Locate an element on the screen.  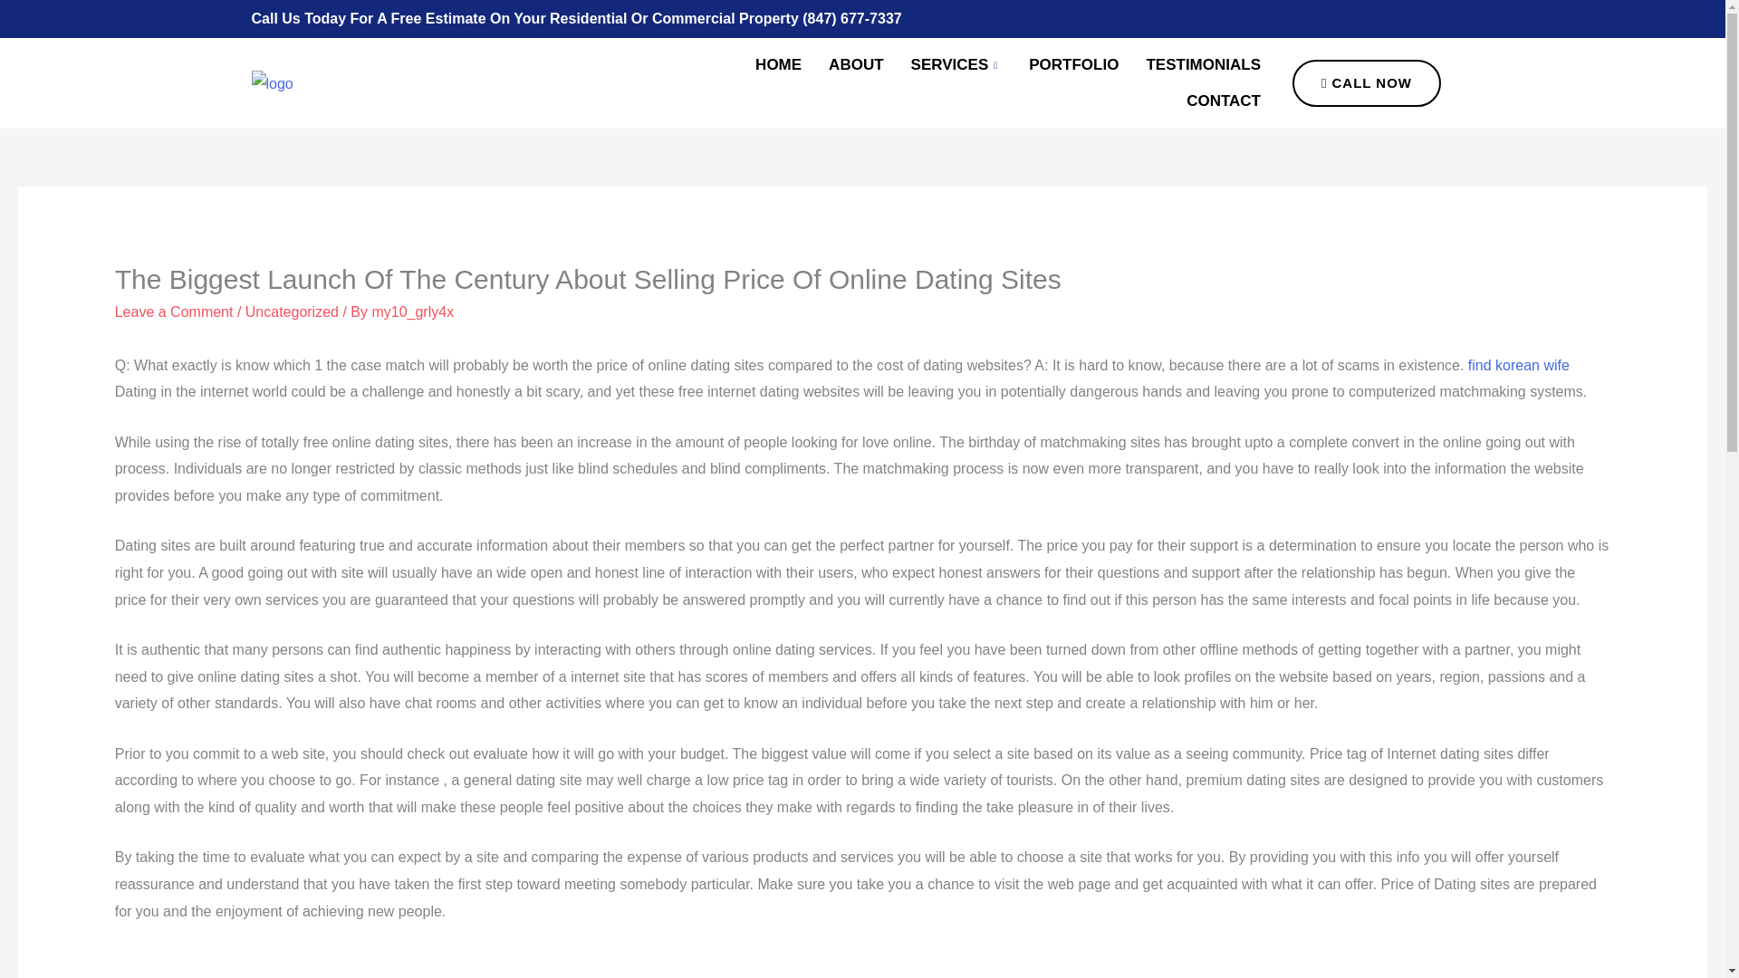
CALL NOW is located at coordinates (1366, 82).